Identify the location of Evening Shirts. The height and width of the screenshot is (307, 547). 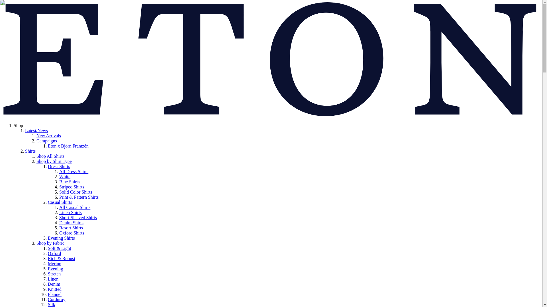
(62, 238).